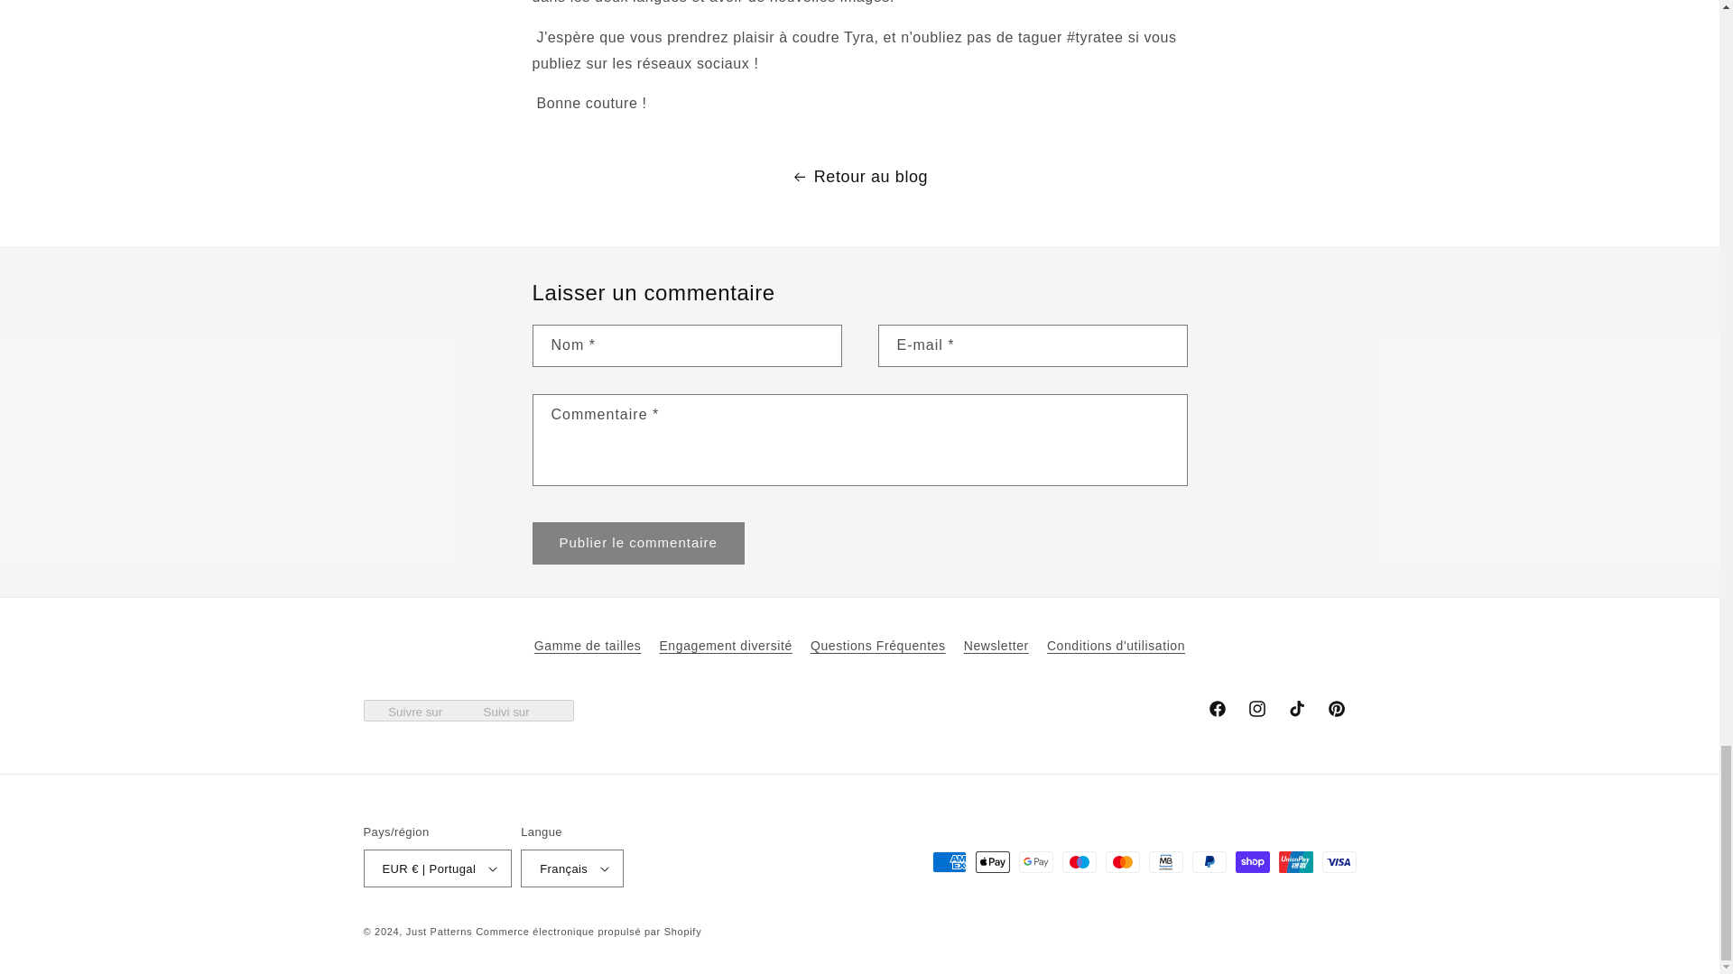 The image size is (1733, 974). I want to click on Gamme de tailles, so click(587, 648).